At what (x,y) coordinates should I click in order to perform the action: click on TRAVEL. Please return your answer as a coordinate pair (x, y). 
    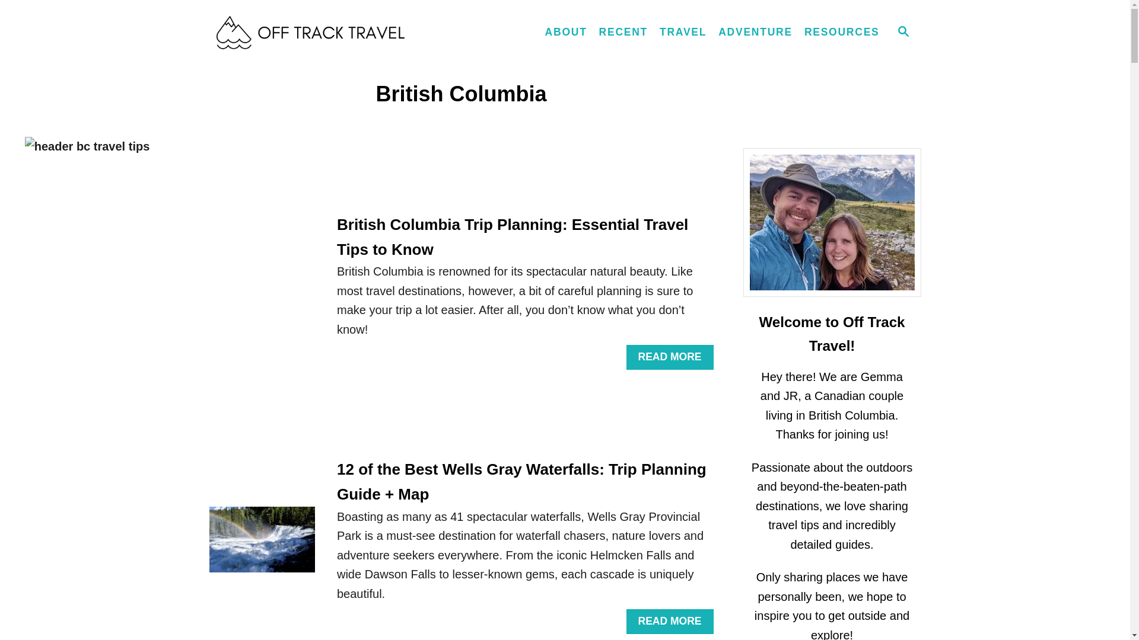
    Looking at the image, I should click on (683, 32).